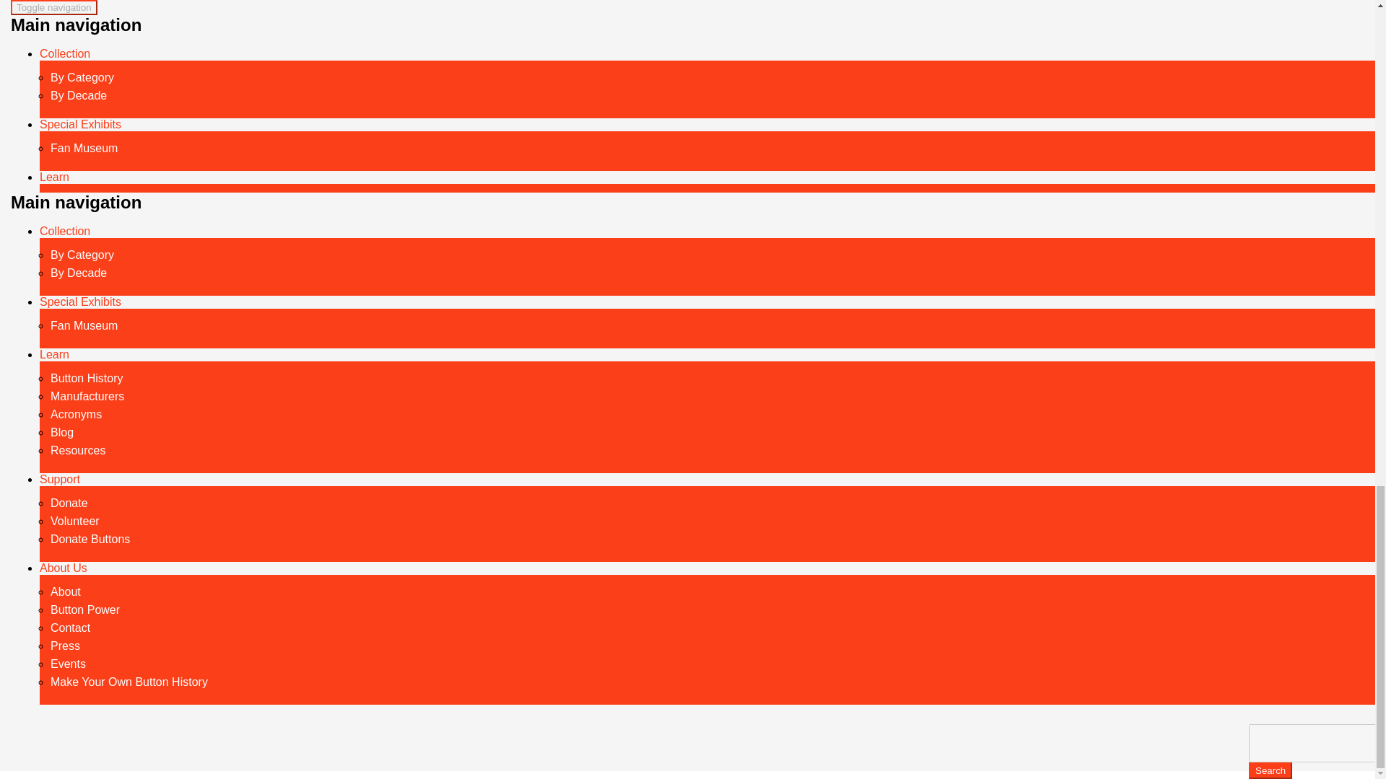 The image size is (1386, 779). I want to click on please contact us, so click(365, 153).